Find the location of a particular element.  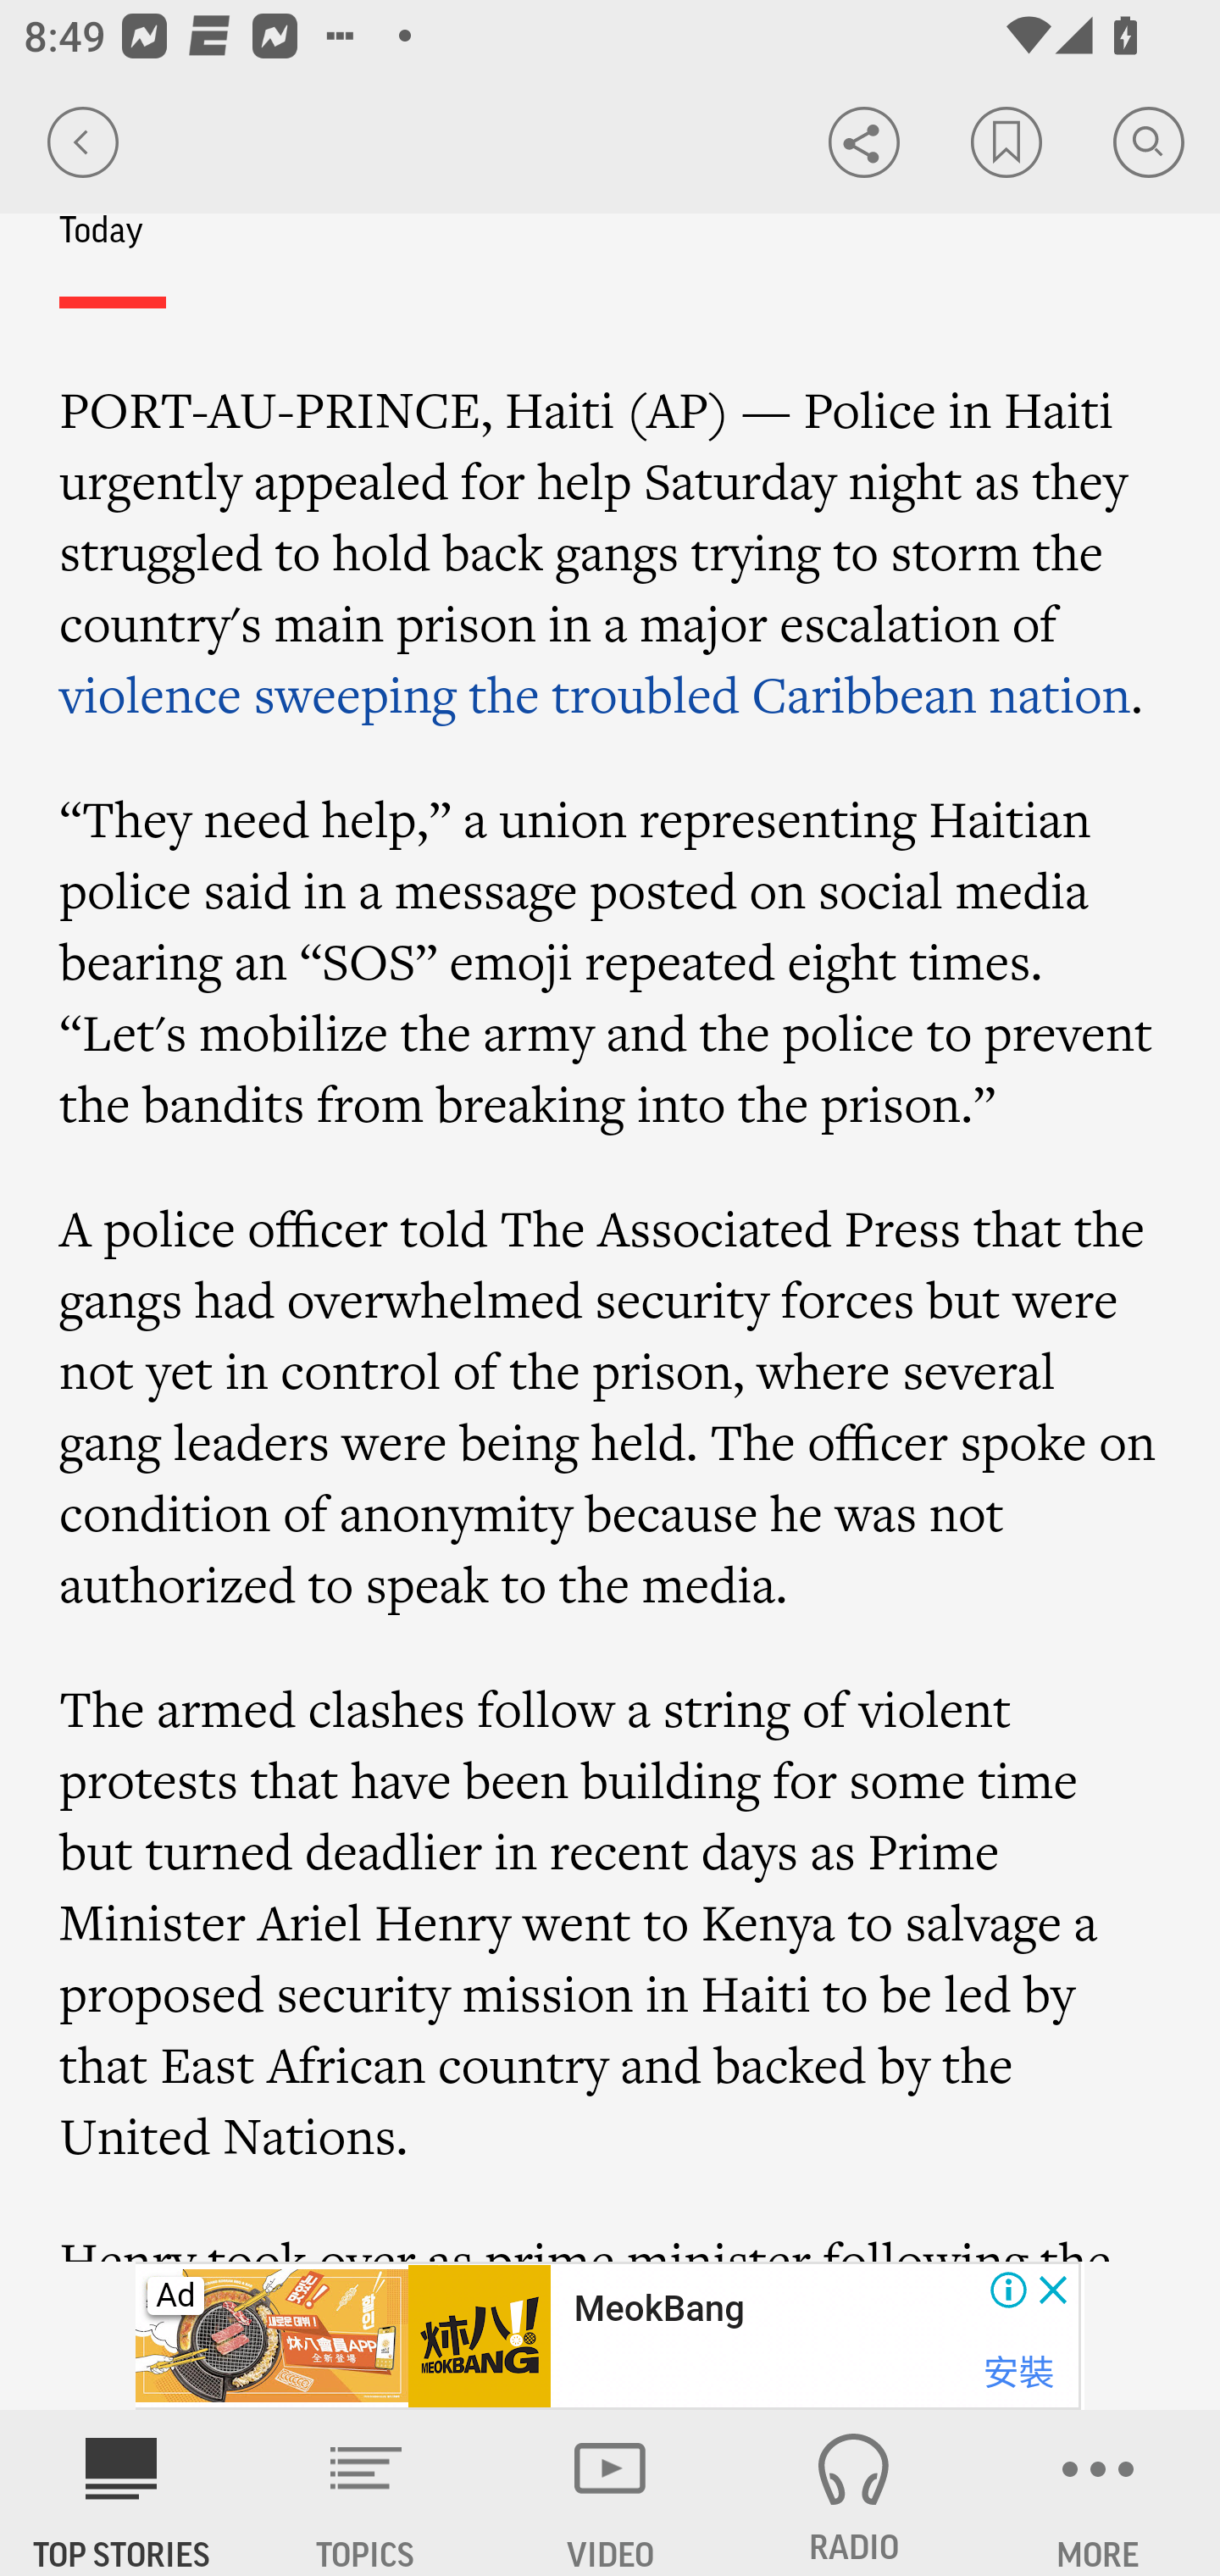

安裝 is located at coordinates (1018, 2373).